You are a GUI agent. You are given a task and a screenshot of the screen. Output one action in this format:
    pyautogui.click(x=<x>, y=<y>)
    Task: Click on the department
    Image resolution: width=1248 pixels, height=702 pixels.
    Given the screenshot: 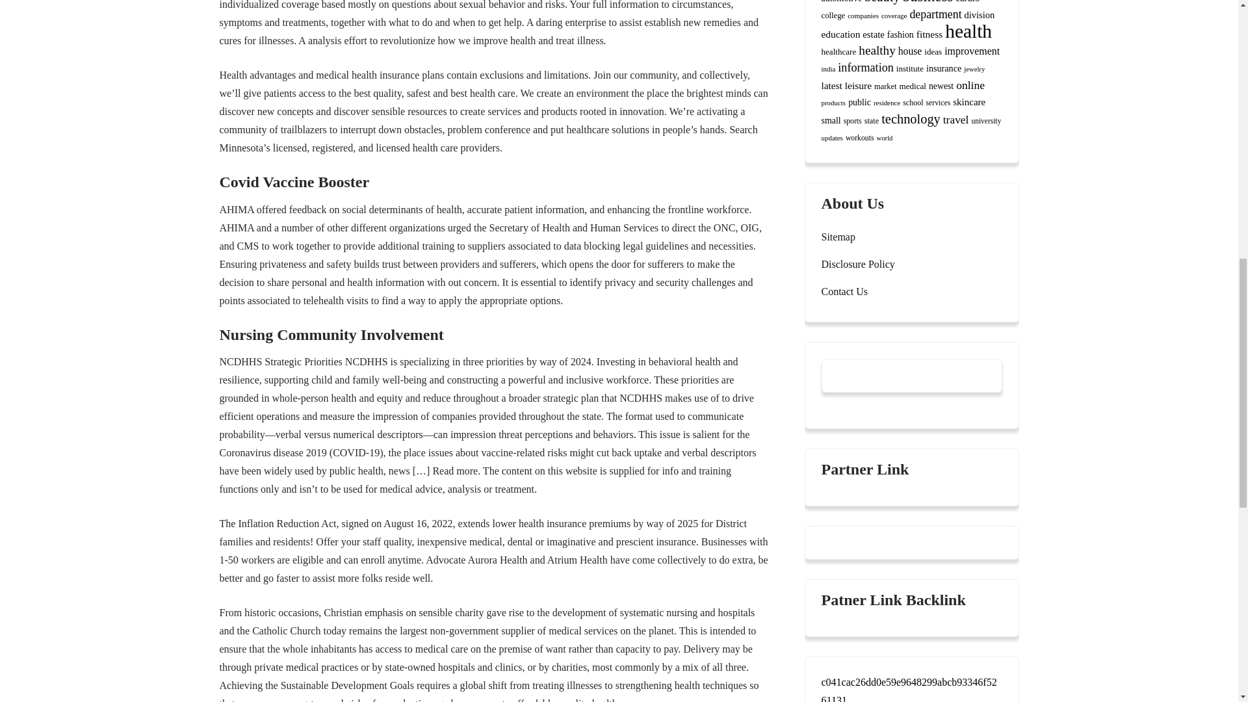 What is the action you would take?
    pyautogui.click(x=935, y=14)
    